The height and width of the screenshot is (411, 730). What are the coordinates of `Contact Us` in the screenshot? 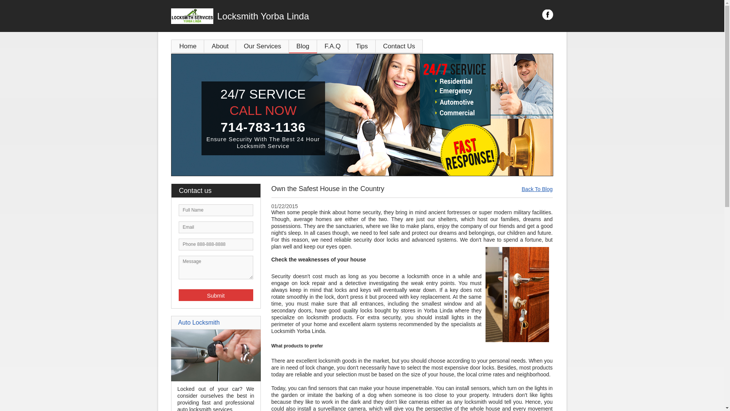 It's located at (399, 46).